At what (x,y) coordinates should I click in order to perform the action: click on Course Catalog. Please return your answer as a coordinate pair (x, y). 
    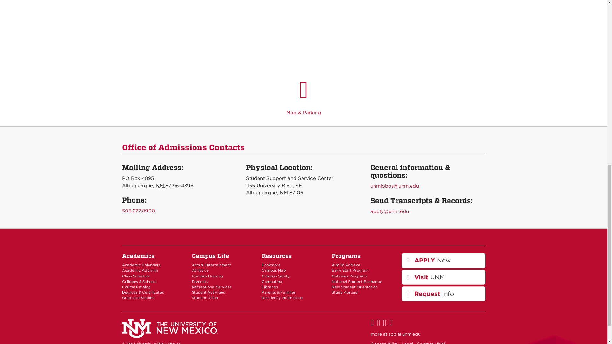
    Looking at the image, I should click on (136, 287).